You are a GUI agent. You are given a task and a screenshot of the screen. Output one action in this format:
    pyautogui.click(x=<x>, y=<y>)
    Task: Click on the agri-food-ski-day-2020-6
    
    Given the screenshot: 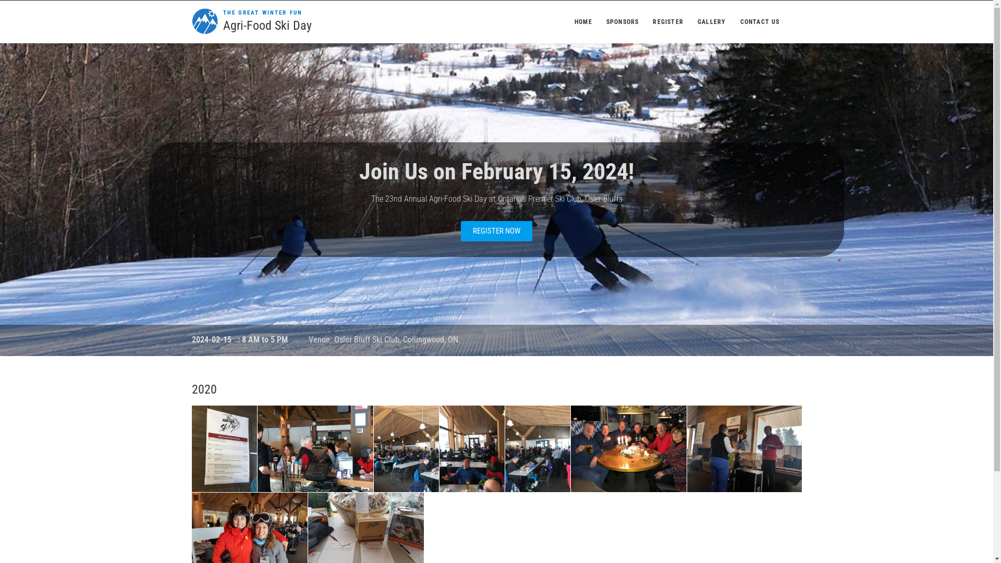 What is the action you would take?
    pyautogui.click(x=628, y=449)
    